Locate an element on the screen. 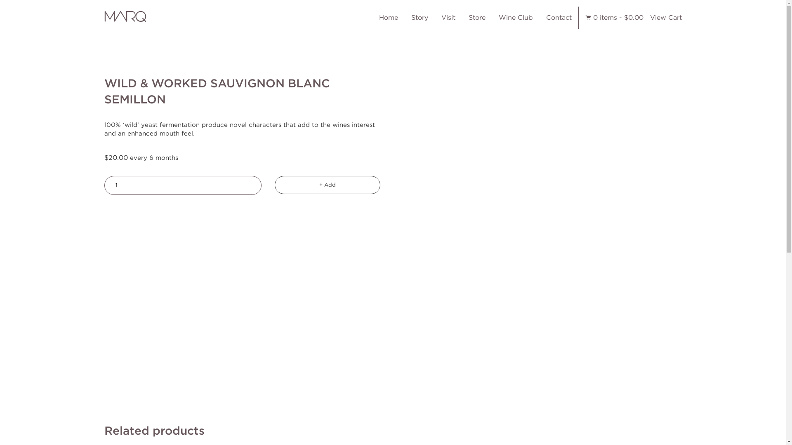  Visit is located at coordinates (448, 18).